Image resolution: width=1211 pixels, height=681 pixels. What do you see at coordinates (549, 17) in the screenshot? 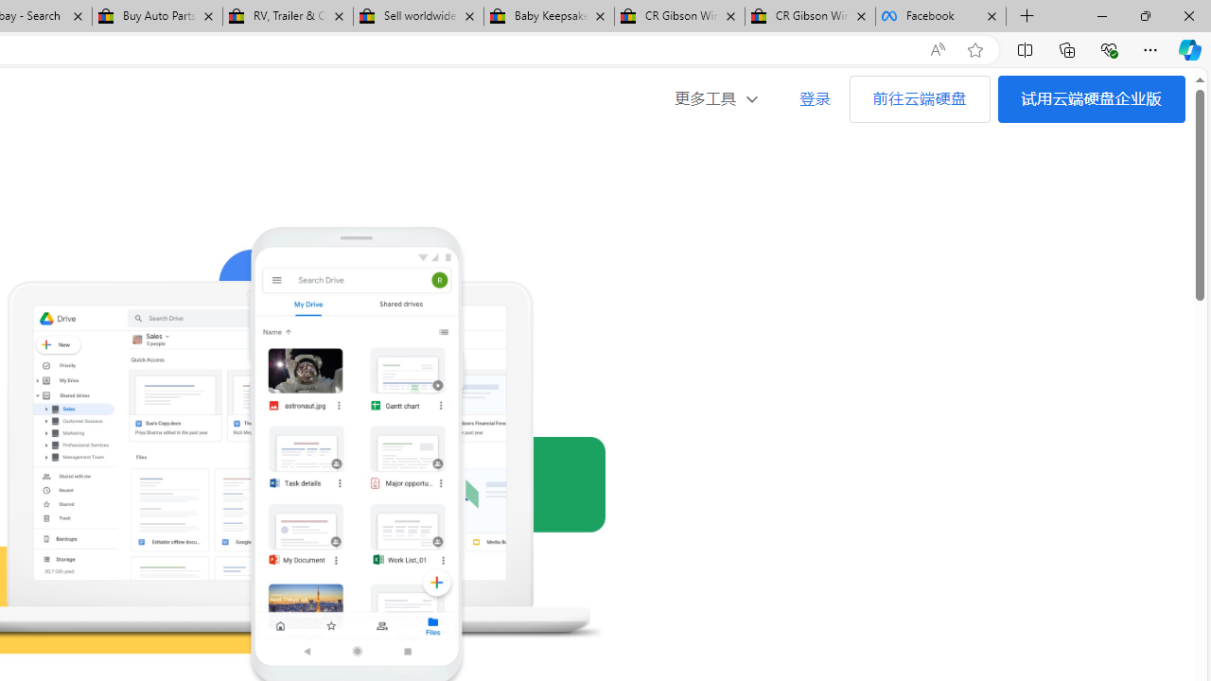
I see `Baby Keepsakes & Announcements for sale | eBay` at bounding box center [549, 17].